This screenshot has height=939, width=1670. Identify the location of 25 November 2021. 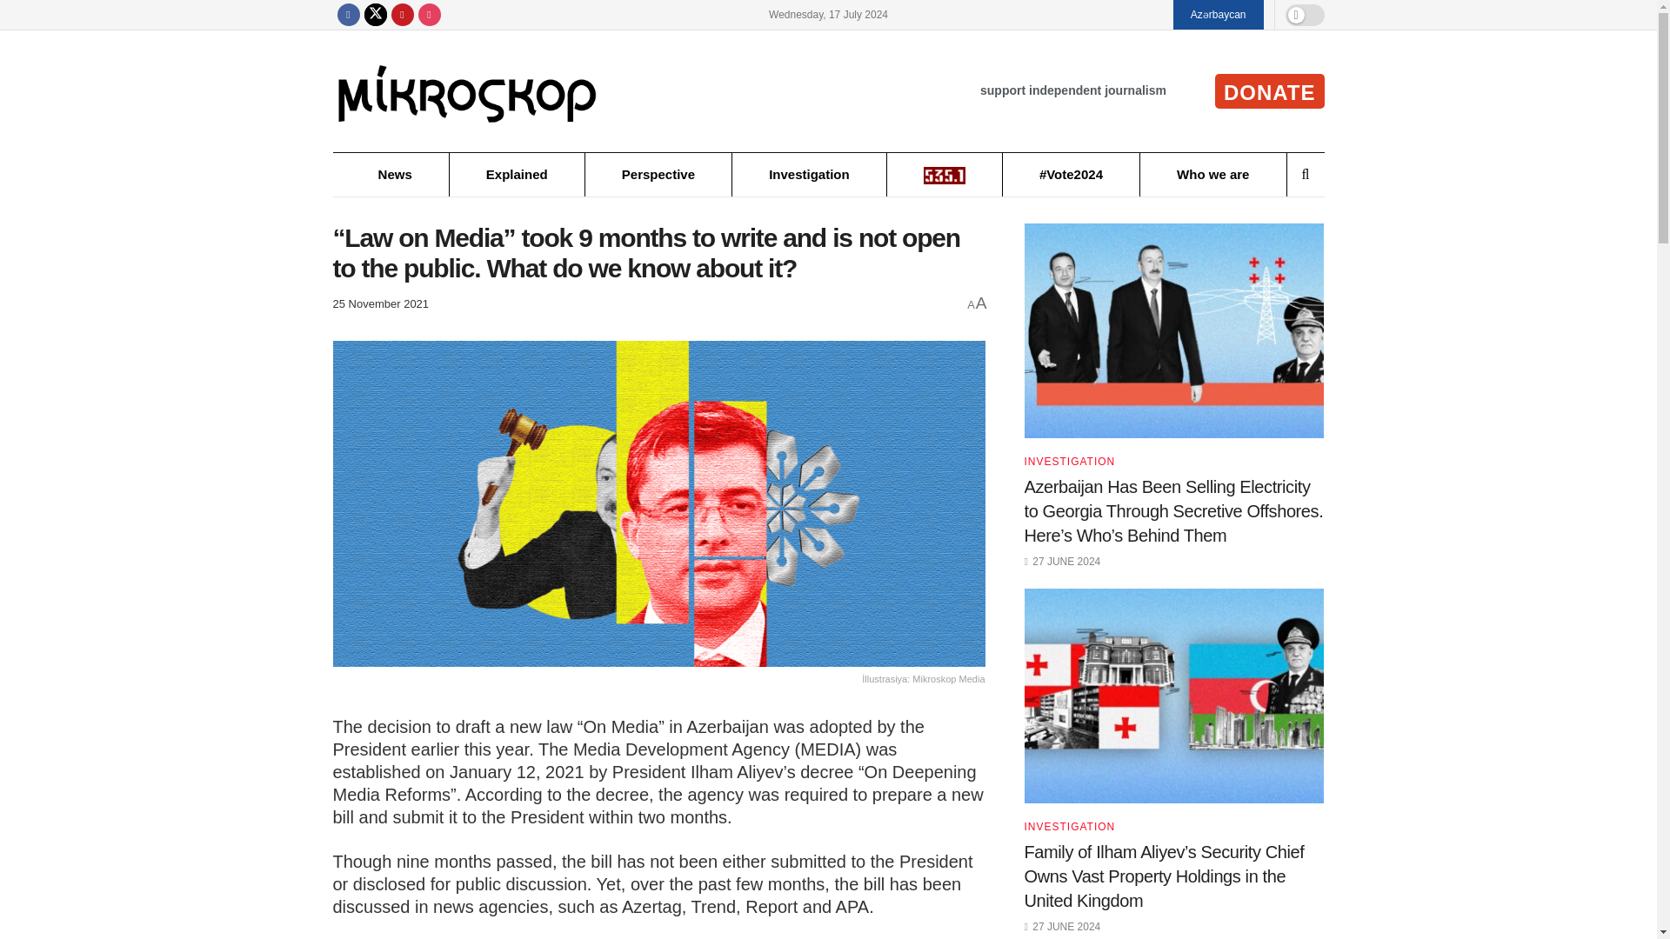
(381, 304).